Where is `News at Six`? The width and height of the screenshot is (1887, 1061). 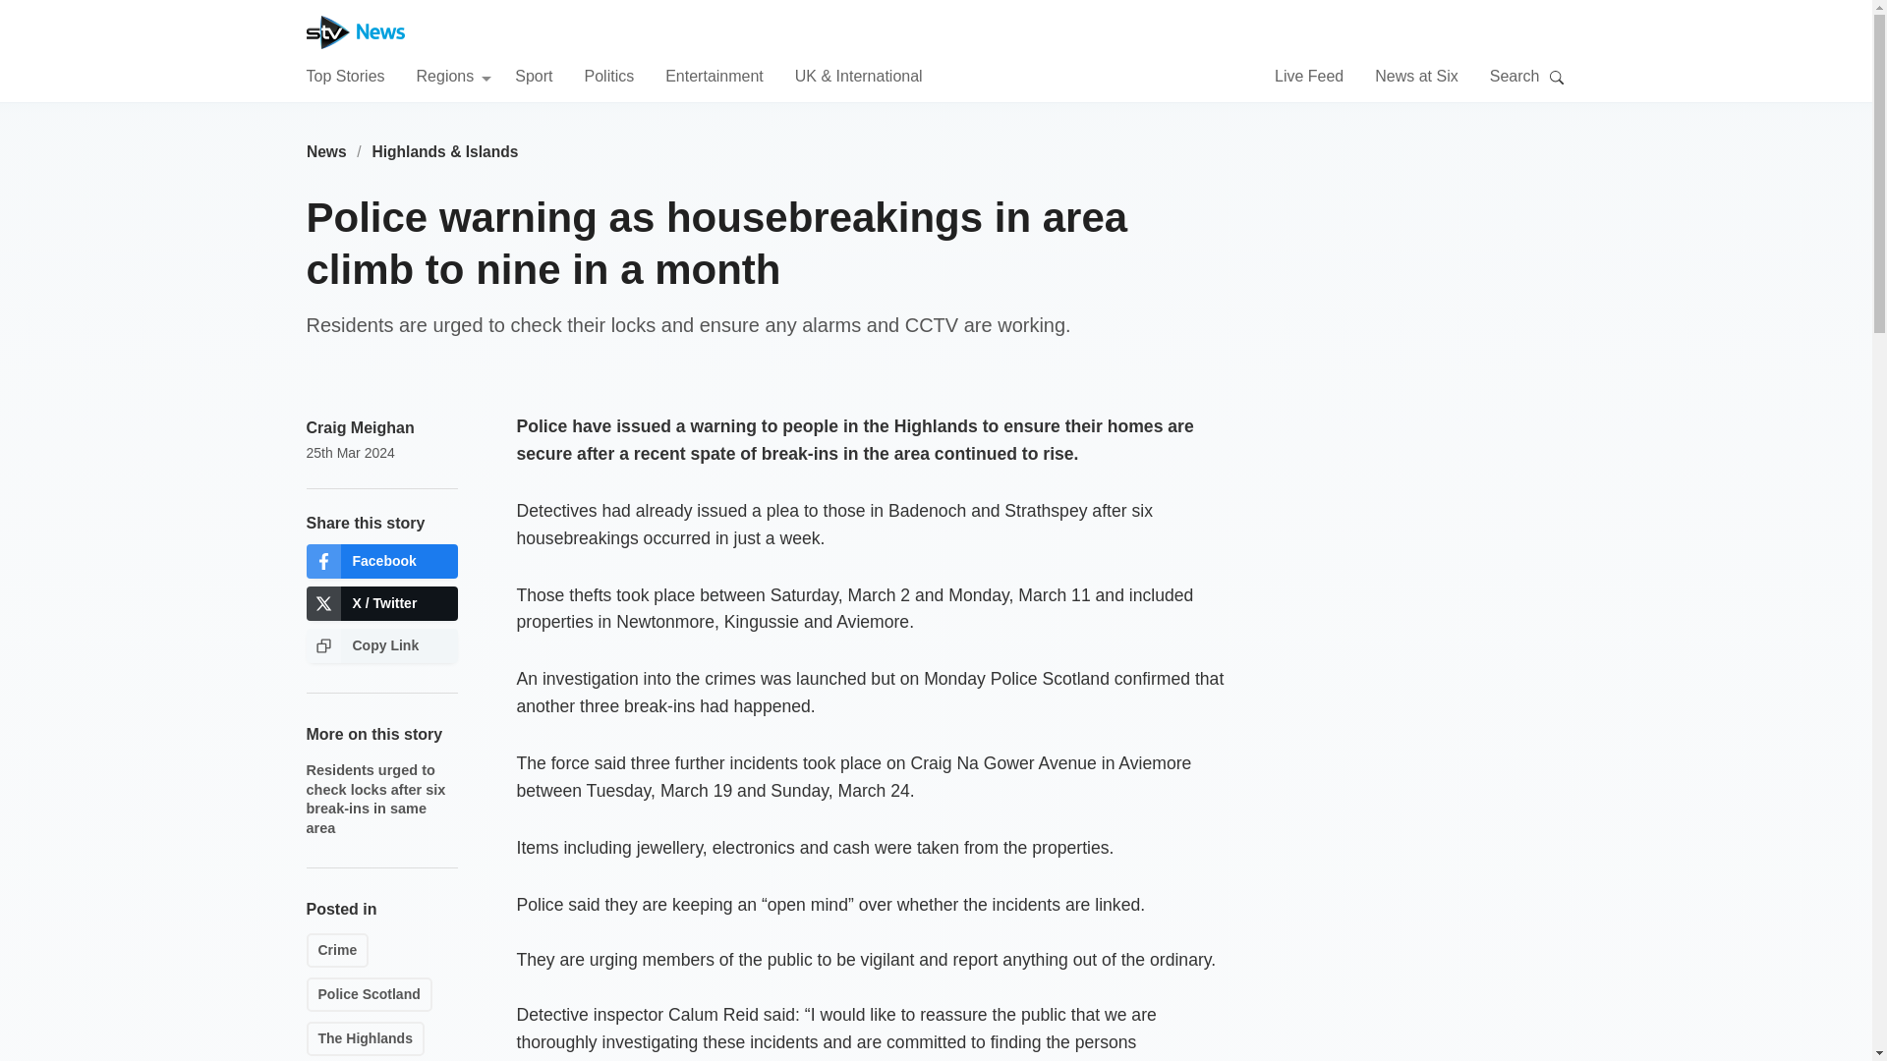 News at Six is located at coordinates (1415, 75).